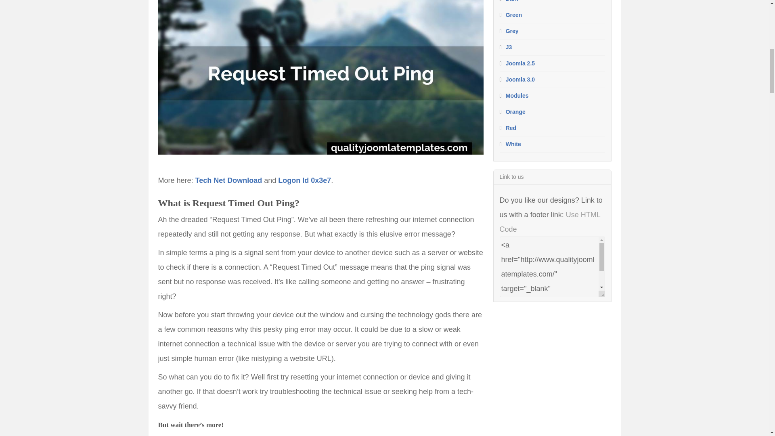  Describe the element at coordinates (512, 1) in the screenshot. I see `Dark` at that location.